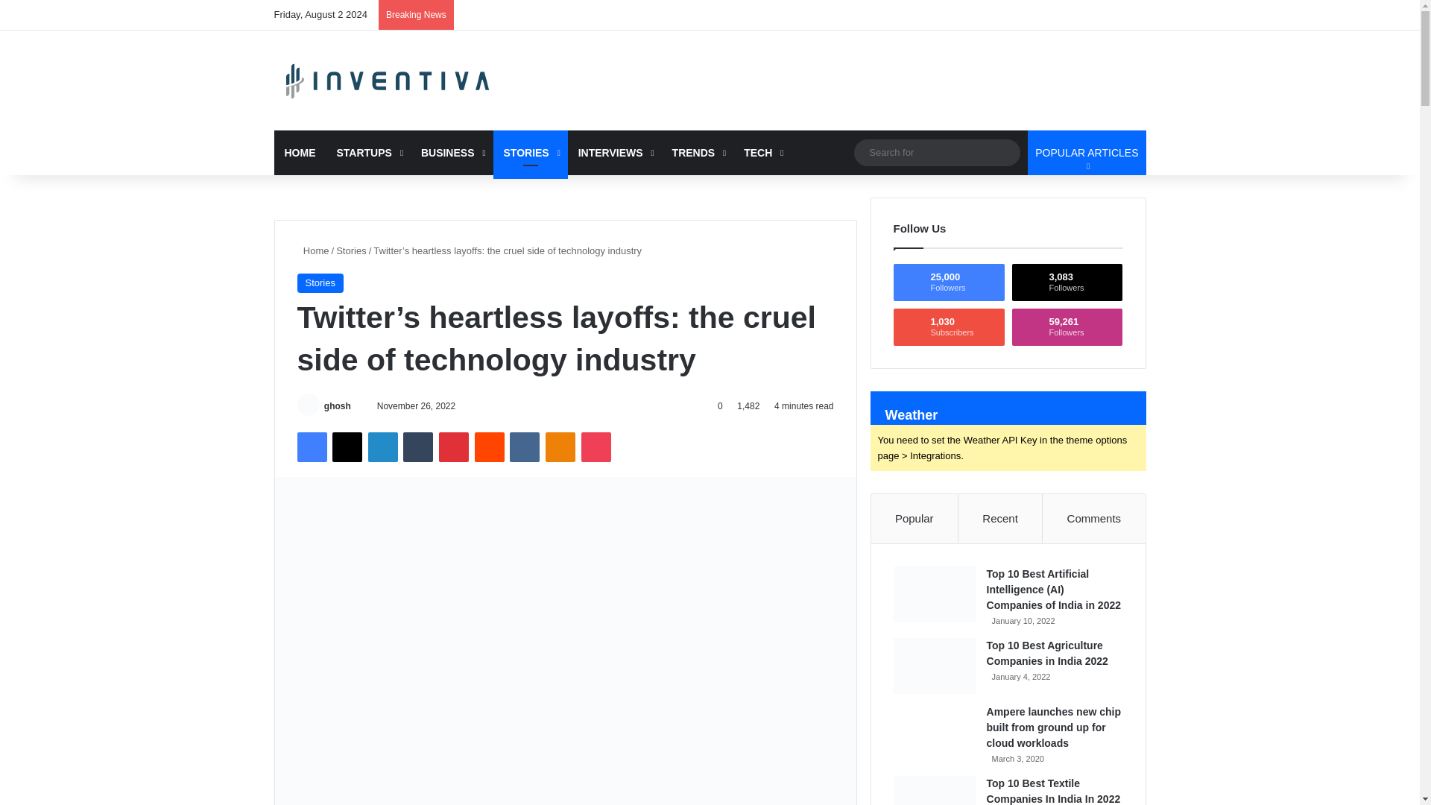  What do you see at coordinates (418, 446) in the screenshot?
I see `Tumblr` at bounding box center [418, 446].